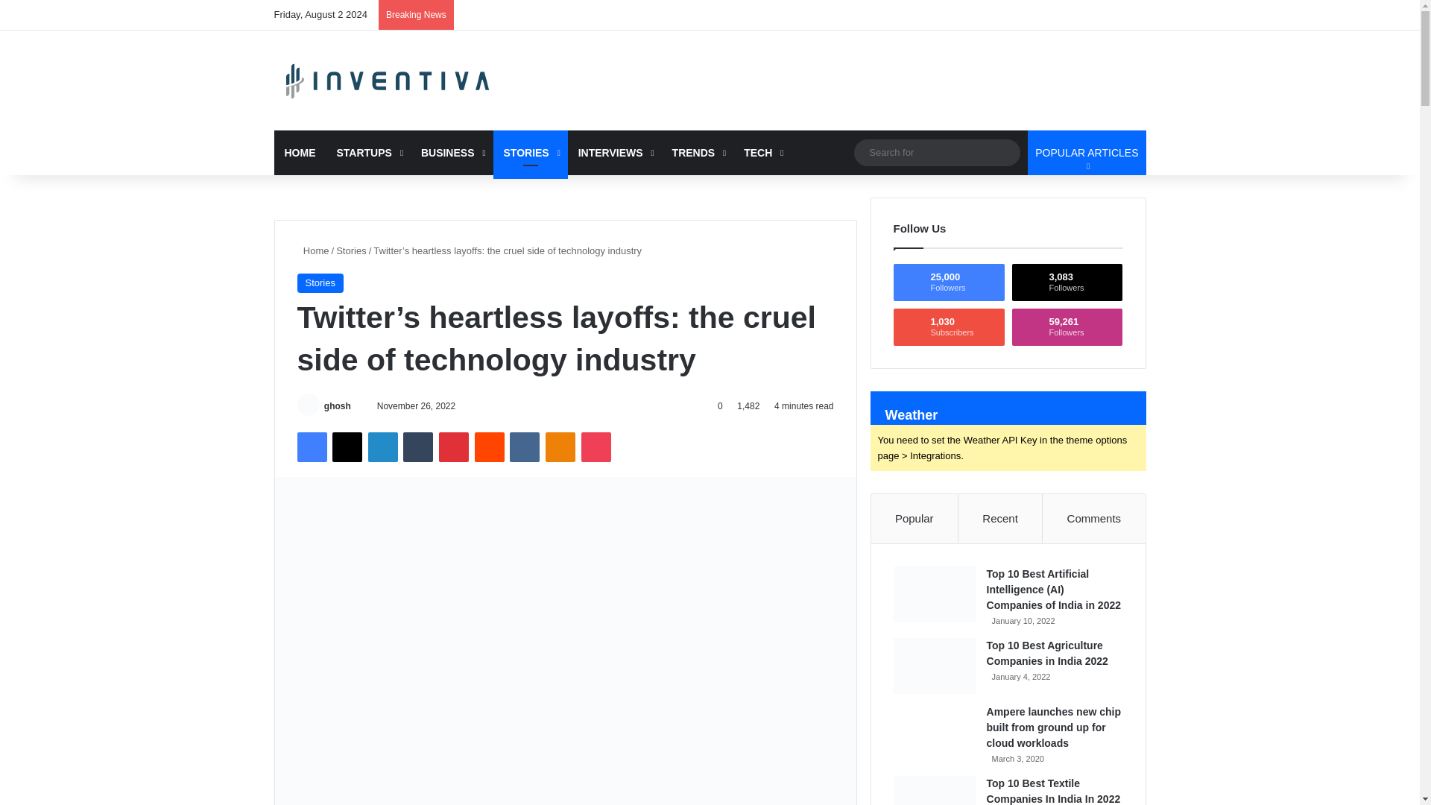  What do you see at coordinates (418, 446) in the screenshot?
I see `Tumblr` at bounding box center [418, 446].